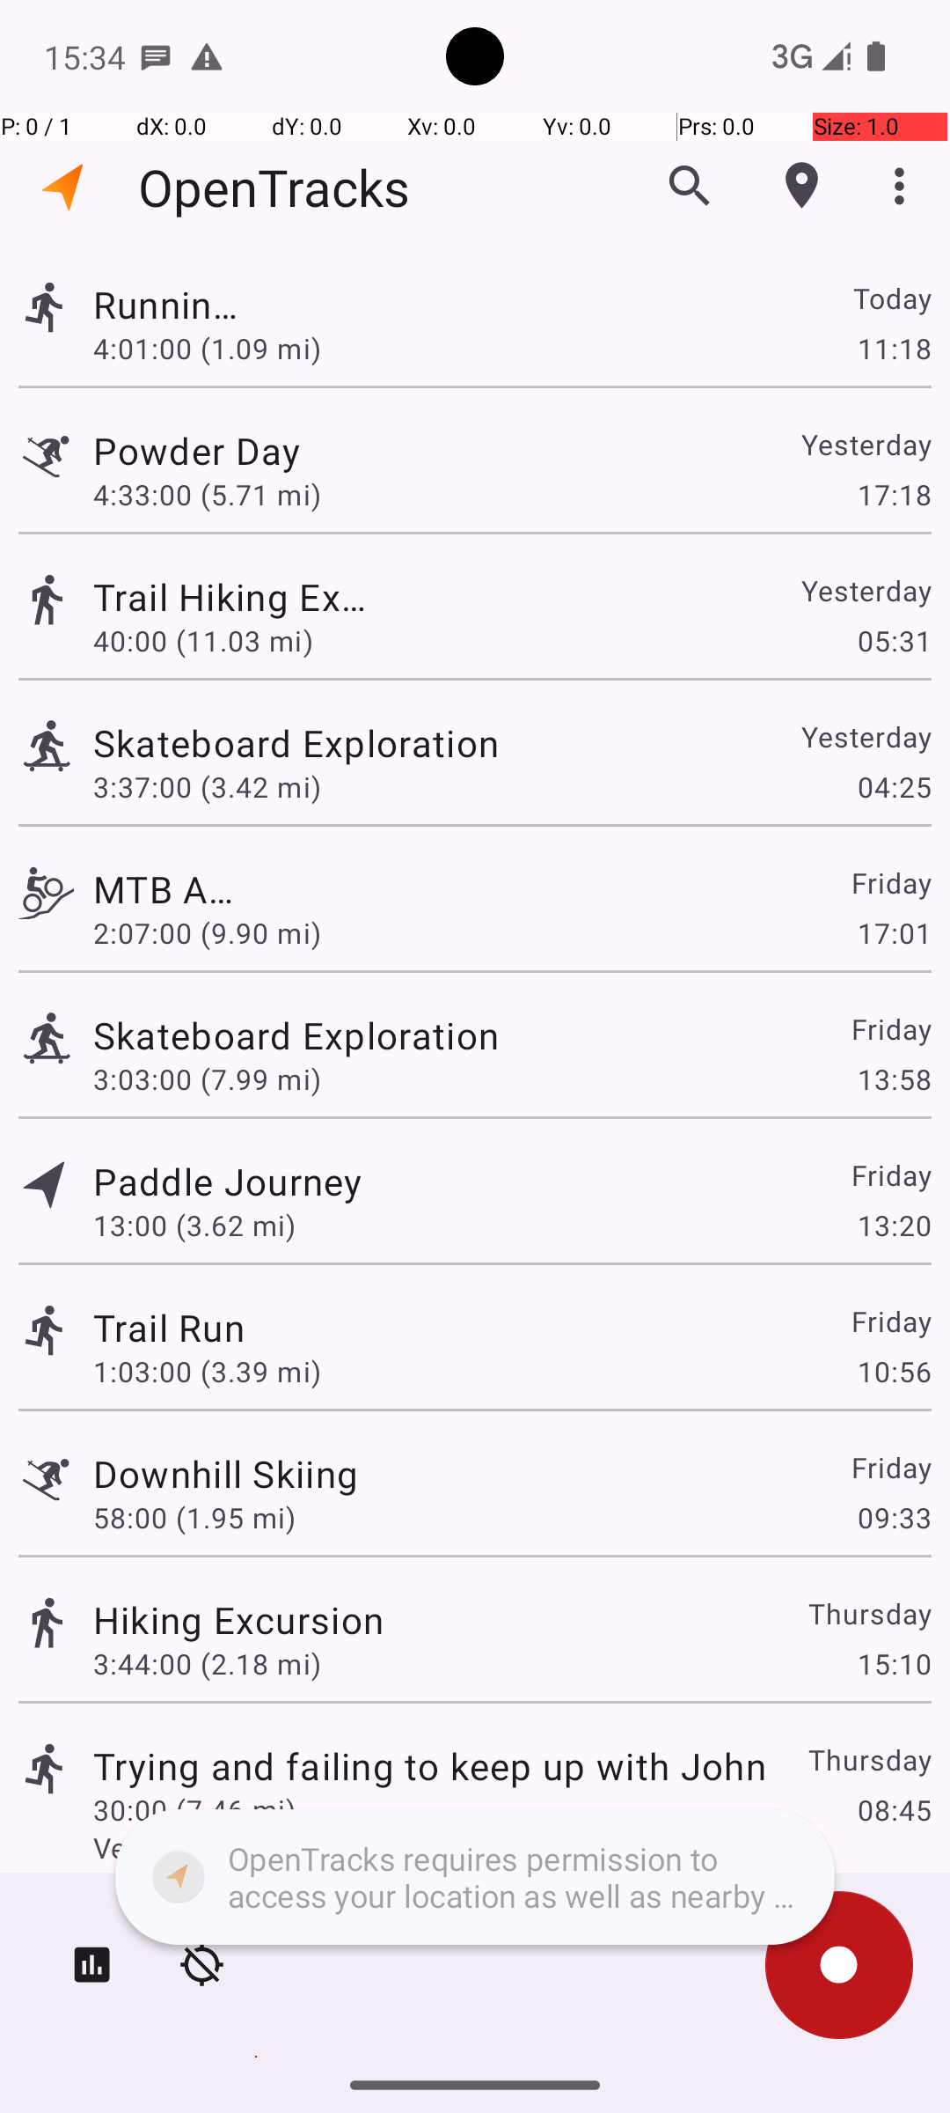 Image resolution: width=950 pixels, height=2113 pixels. I want to click on Today, so click(892, 298).